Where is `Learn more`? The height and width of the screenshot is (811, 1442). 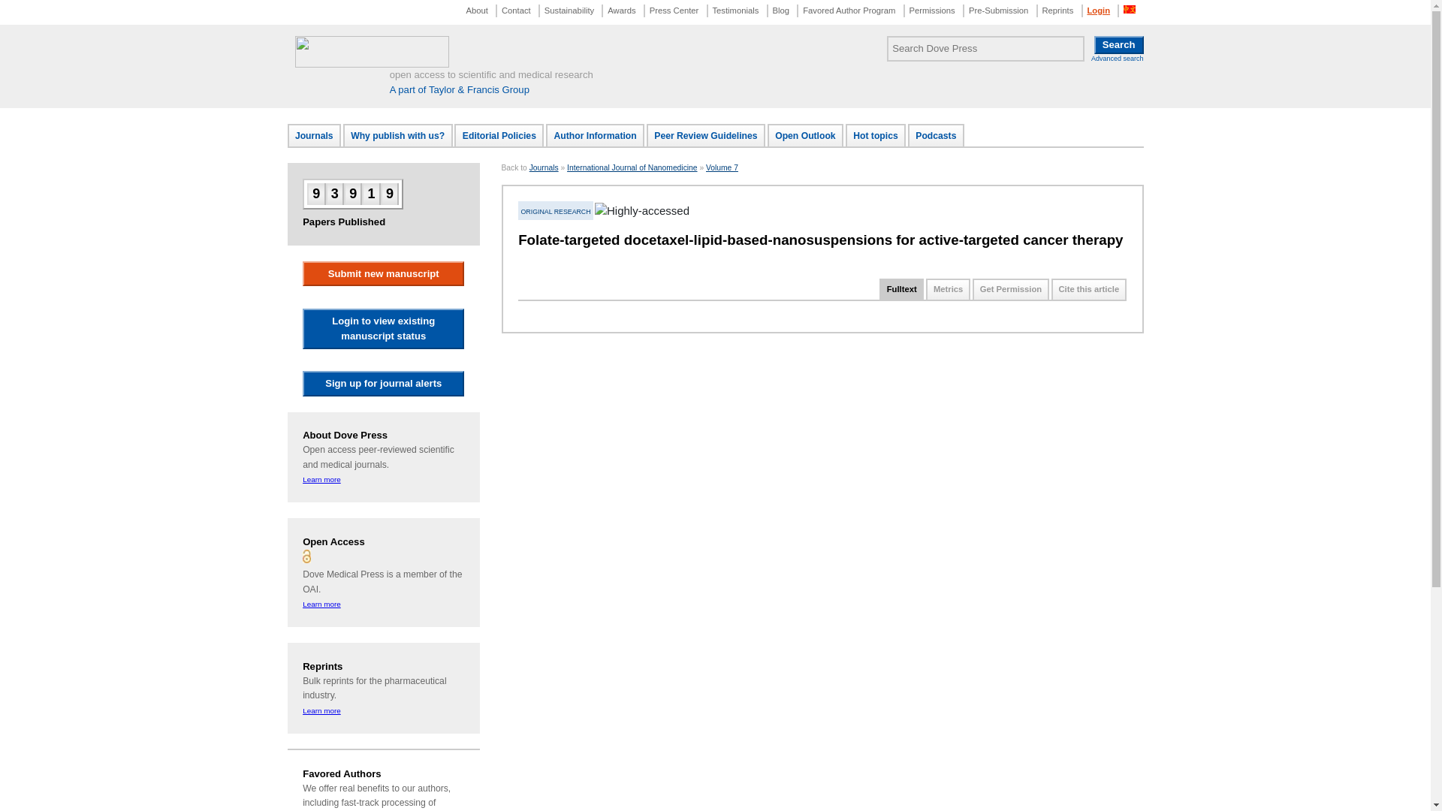
Learn more is located at coordinates (321, 479).